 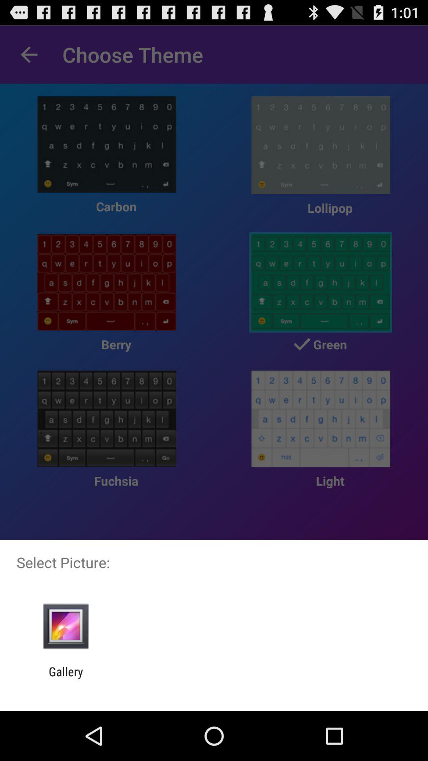 What do you see at coordinates (66, 626) in the screenshot?
I see `choose app below select picture: icon` at bounding box center [66, 626].